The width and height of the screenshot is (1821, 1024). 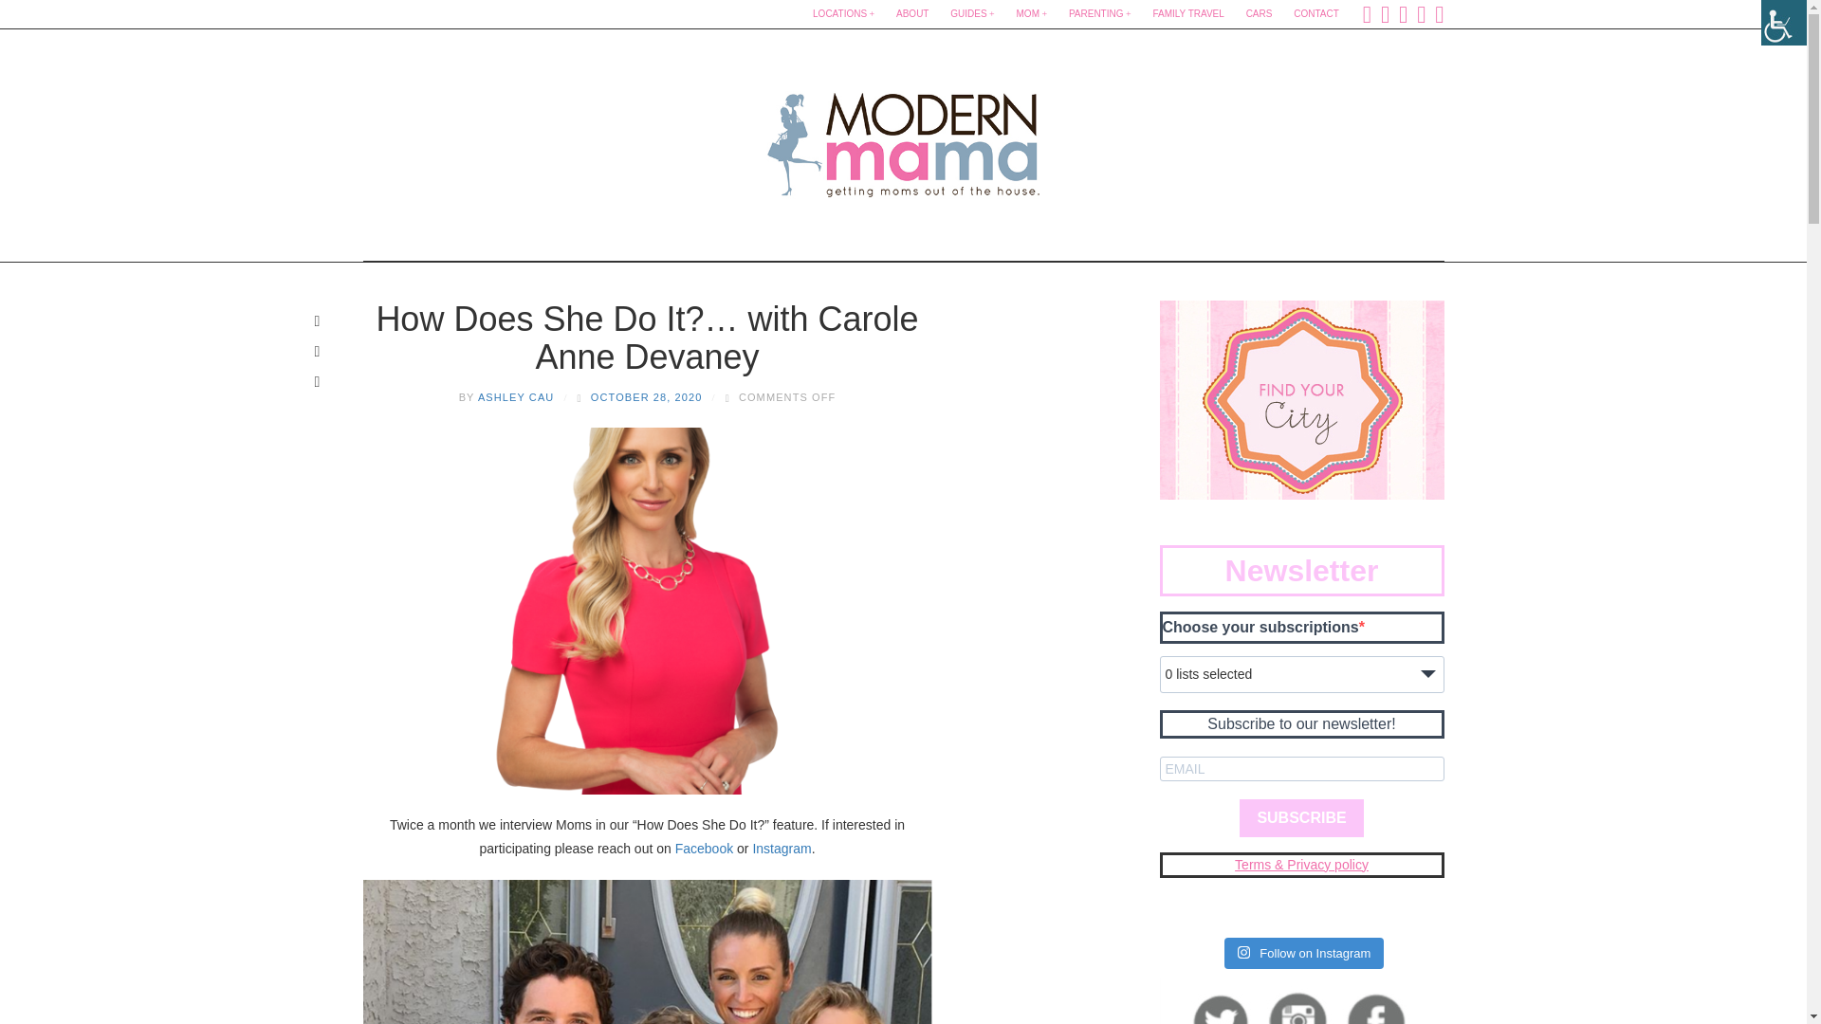 What do you see at coordinates (516, 396) in the screenshot?
I see `ASHLEY CAU` at bounding box center [516, 396].